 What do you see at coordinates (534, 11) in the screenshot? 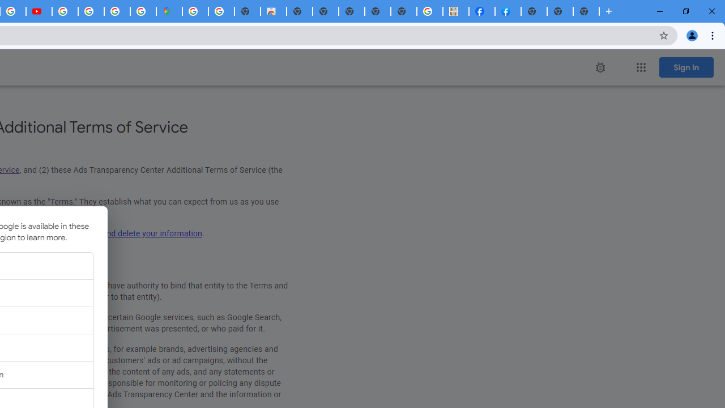
I see `New Tab` at bounding box center [534, 11].